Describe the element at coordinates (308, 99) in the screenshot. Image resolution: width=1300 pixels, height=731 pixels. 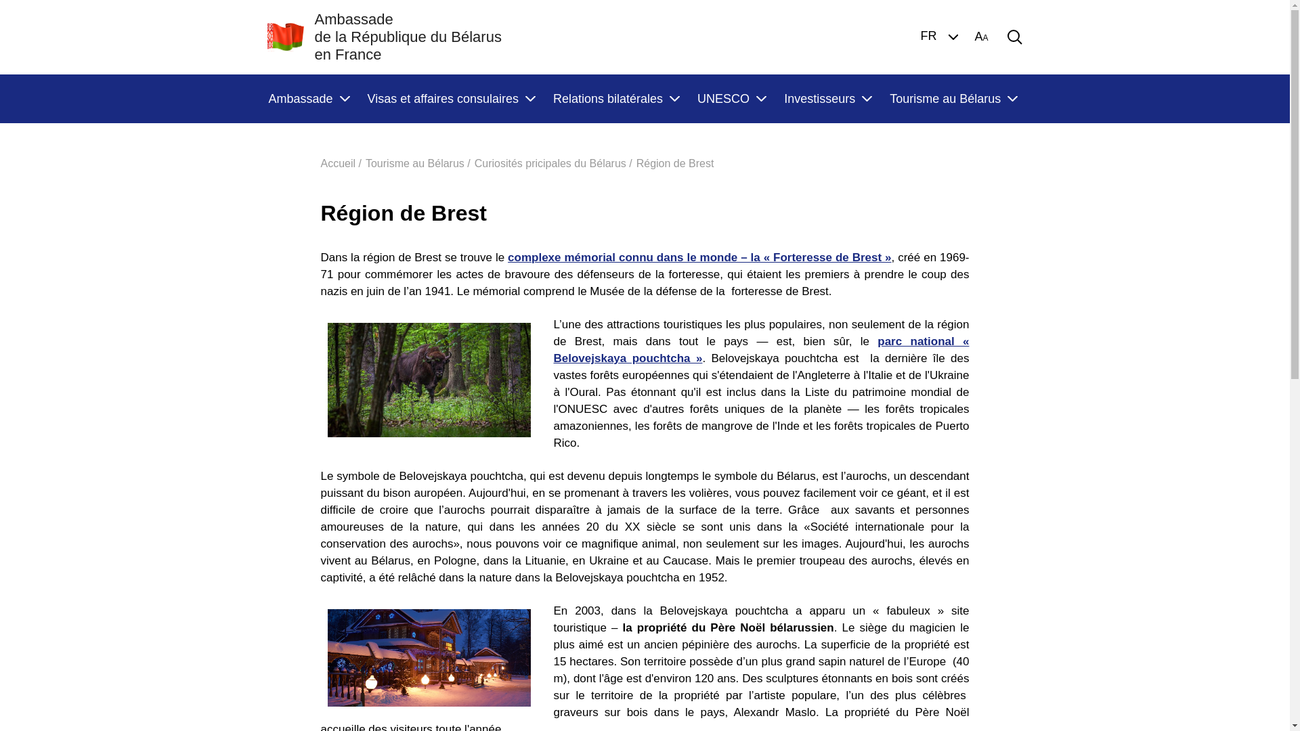
I see `Ambassade` at that location.